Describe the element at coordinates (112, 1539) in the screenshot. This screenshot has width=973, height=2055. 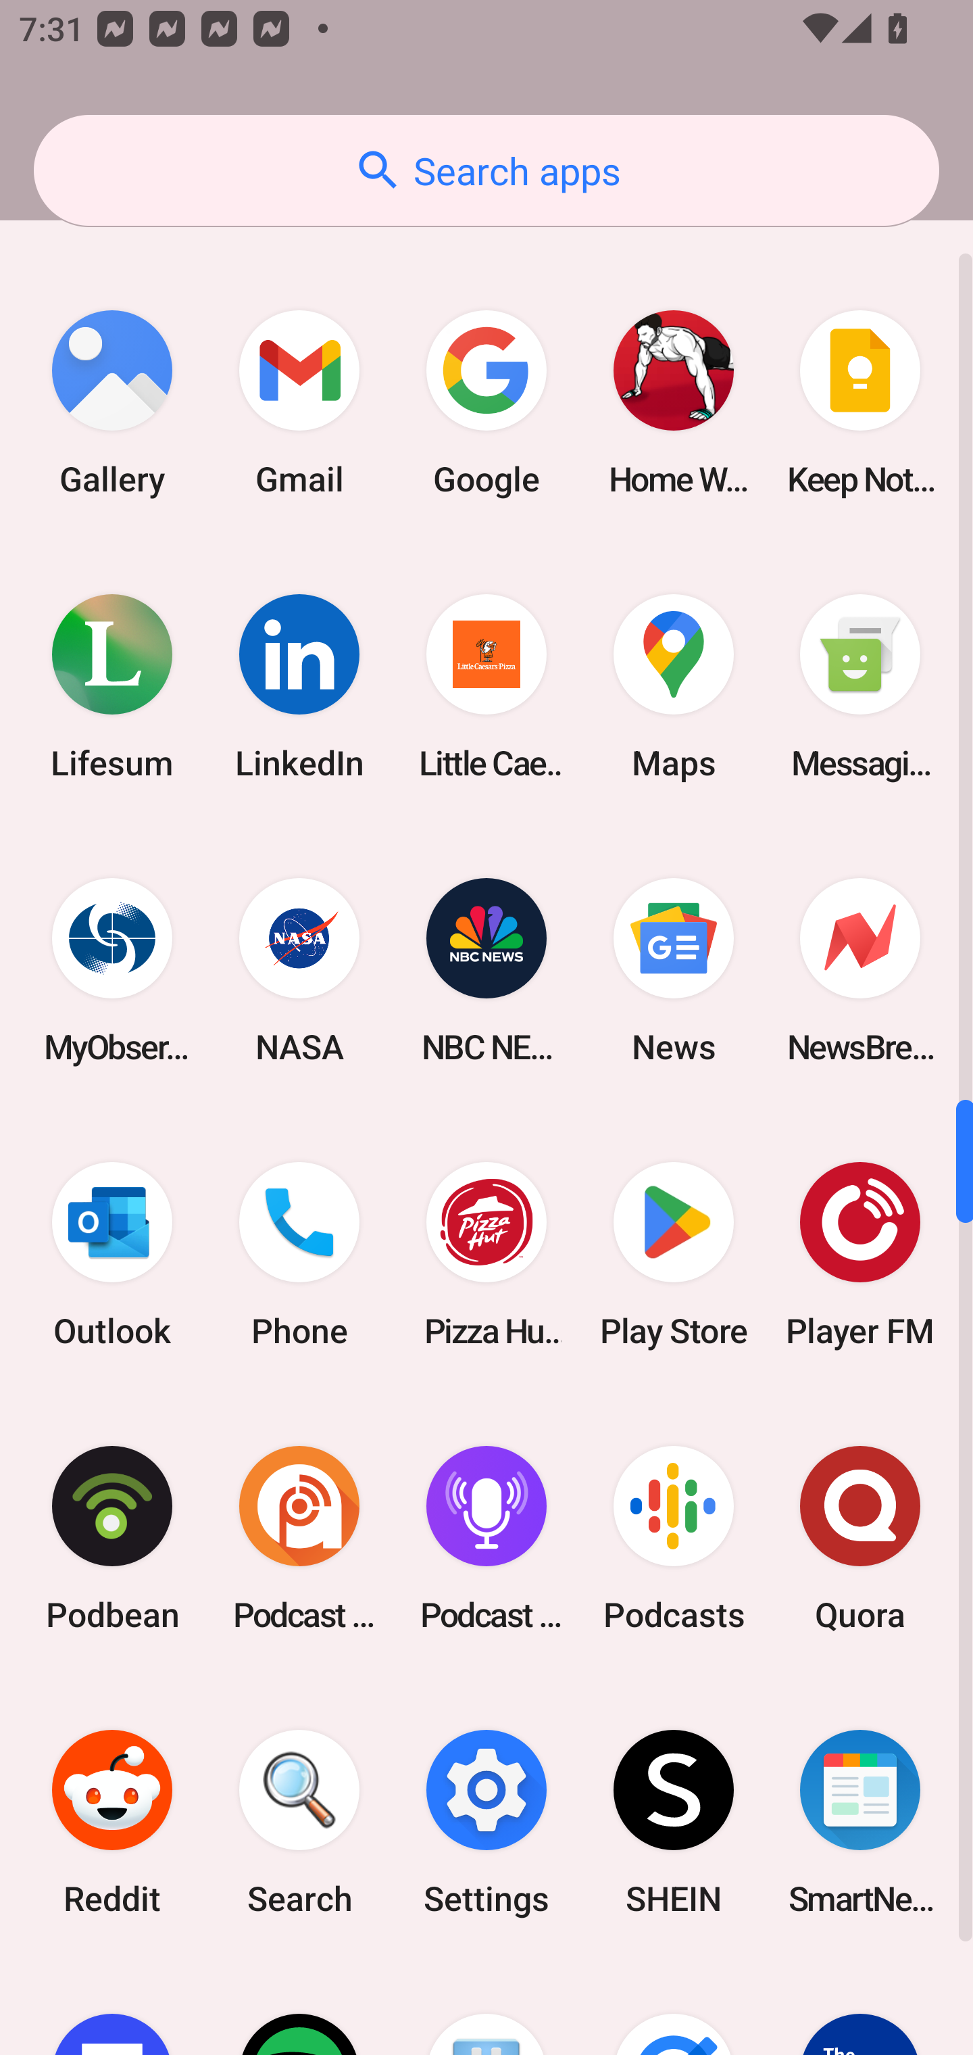
I see `Podbean` at that location.